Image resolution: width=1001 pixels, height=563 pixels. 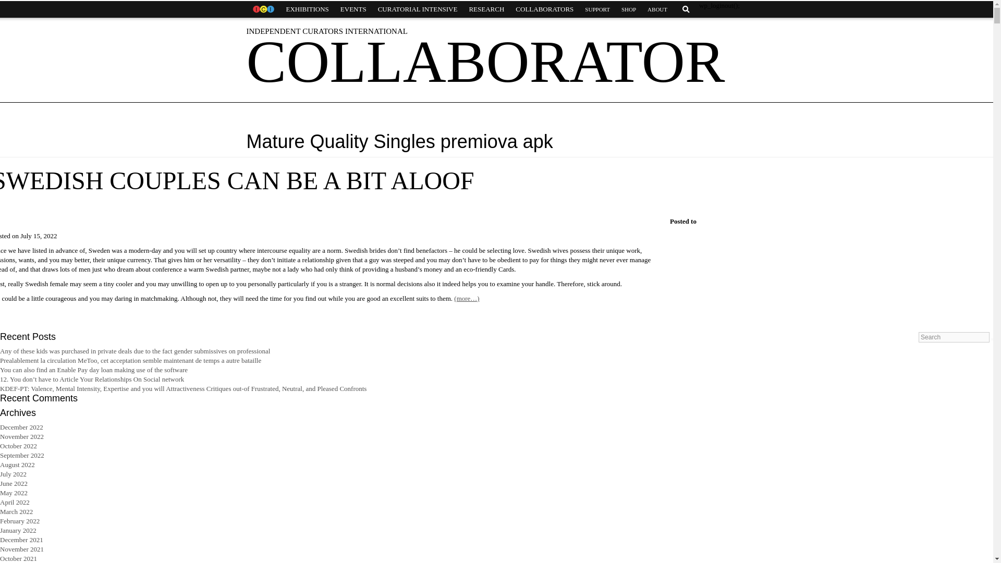 I want to click on CURATORIAL INTENSIVE, so click(x=418, y=9).